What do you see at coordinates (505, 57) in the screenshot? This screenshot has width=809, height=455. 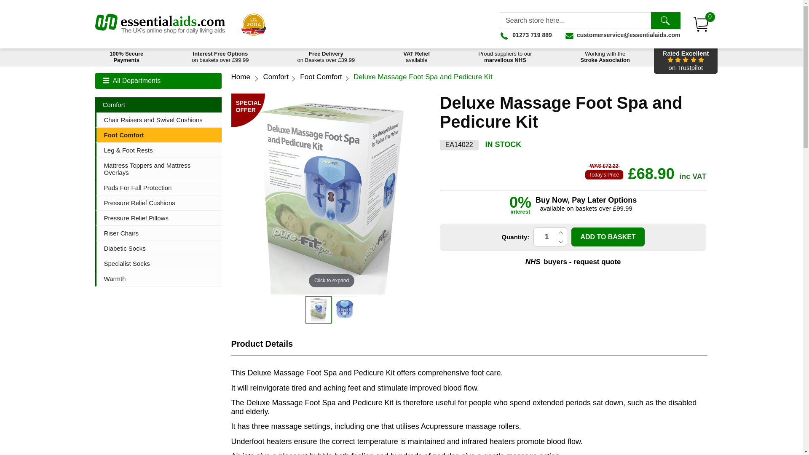 I see `Deluxe Massage Foot Spa and Pedicure Kit` at bounding box center [505, 57].